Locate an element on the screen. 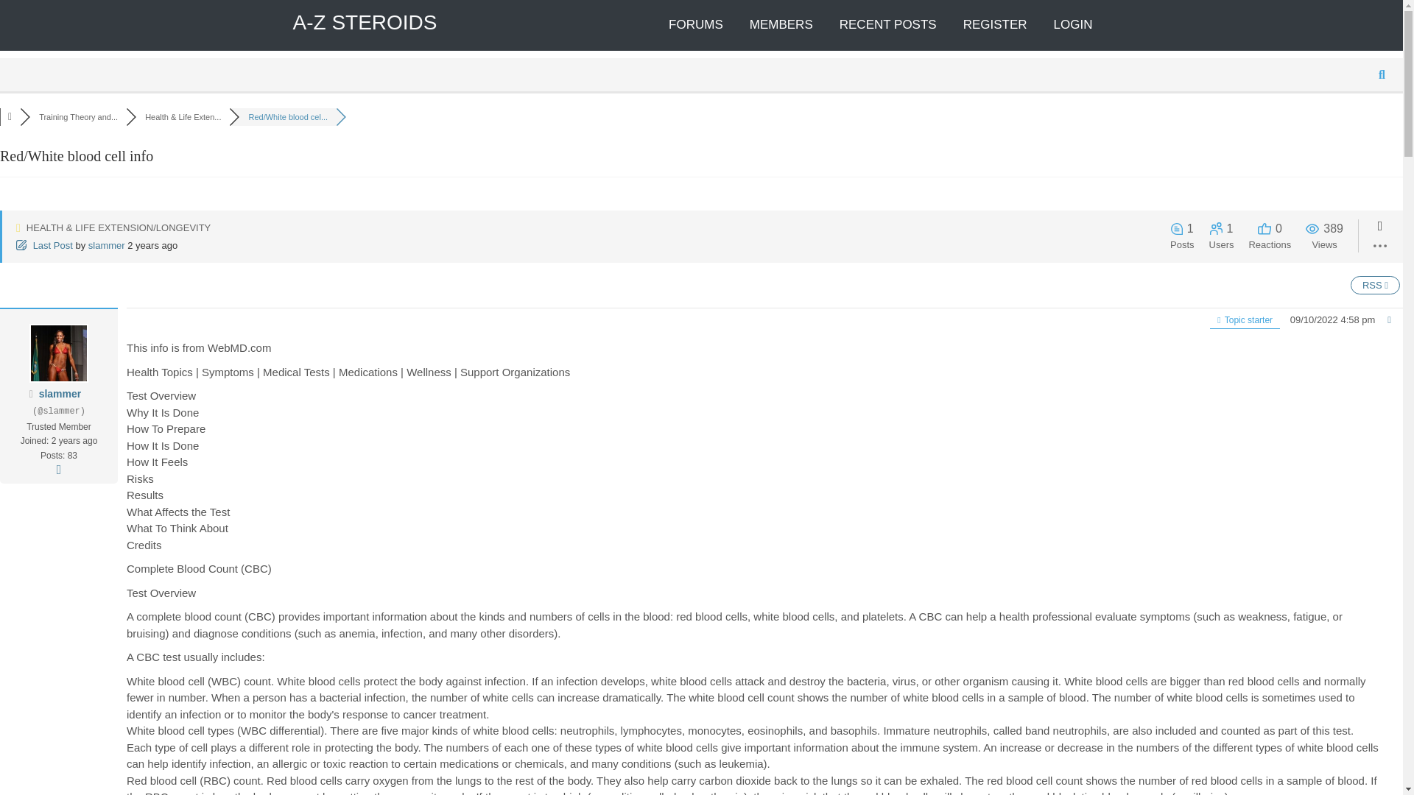  A-Z STEROIDS is located at coordinates (365, 22).